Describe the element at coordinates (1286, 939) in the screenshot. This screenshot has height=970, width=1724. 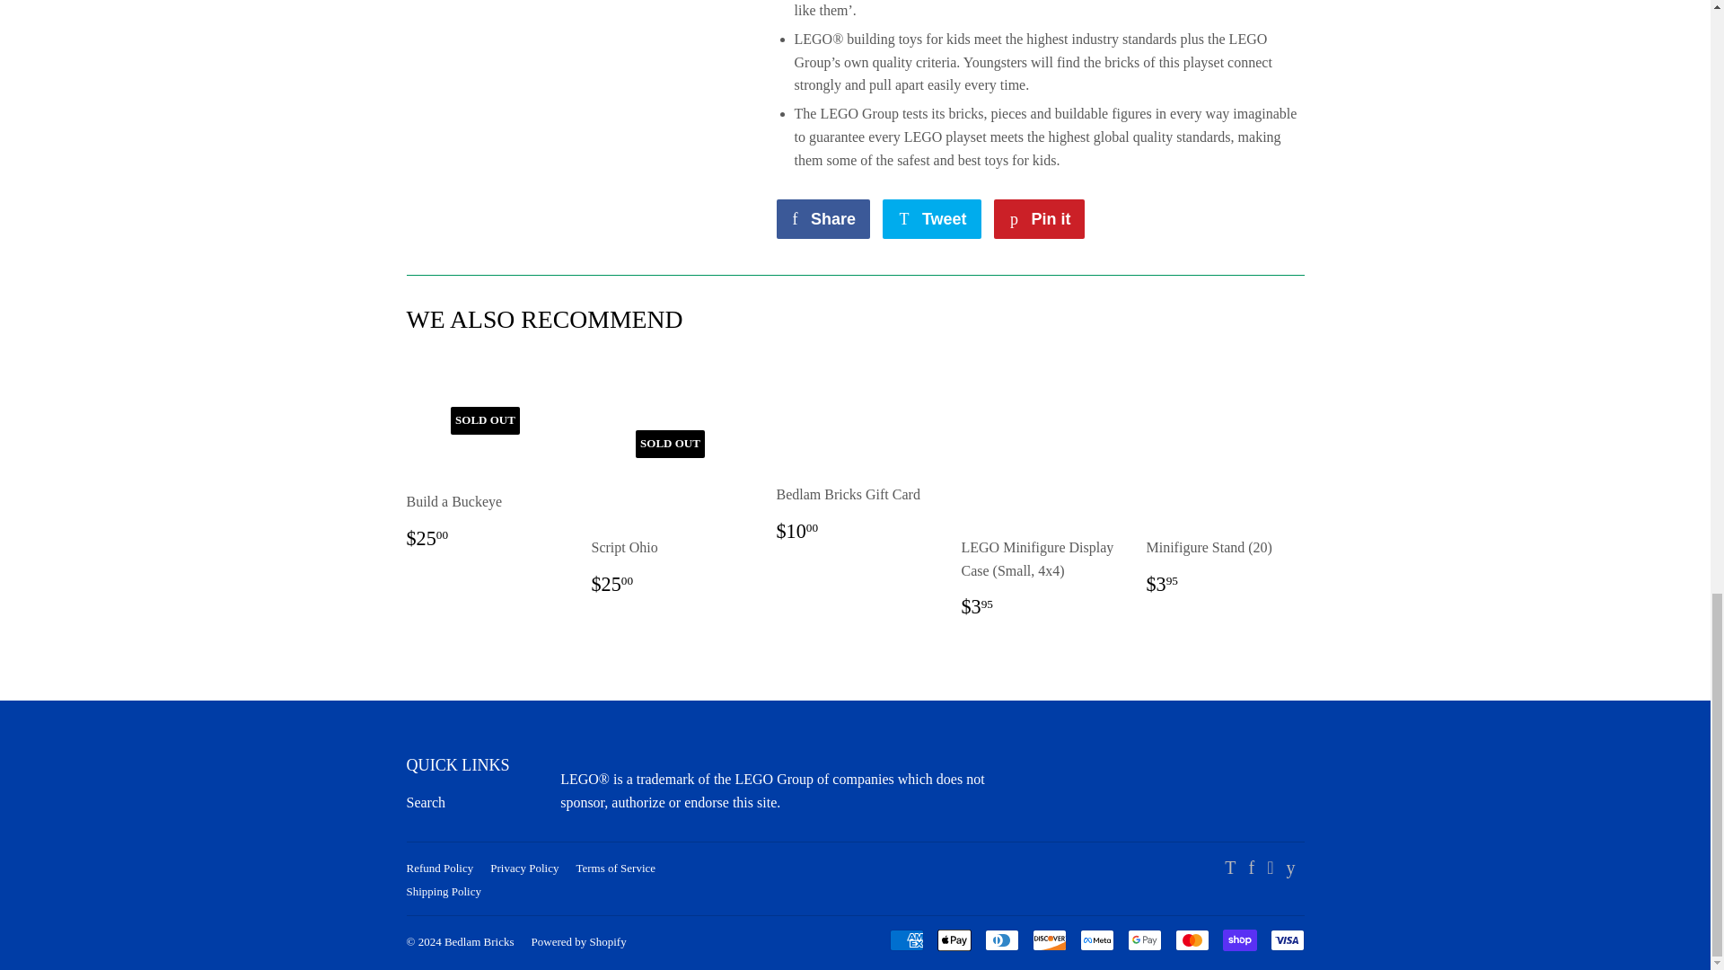
I see `Visa` at that location.